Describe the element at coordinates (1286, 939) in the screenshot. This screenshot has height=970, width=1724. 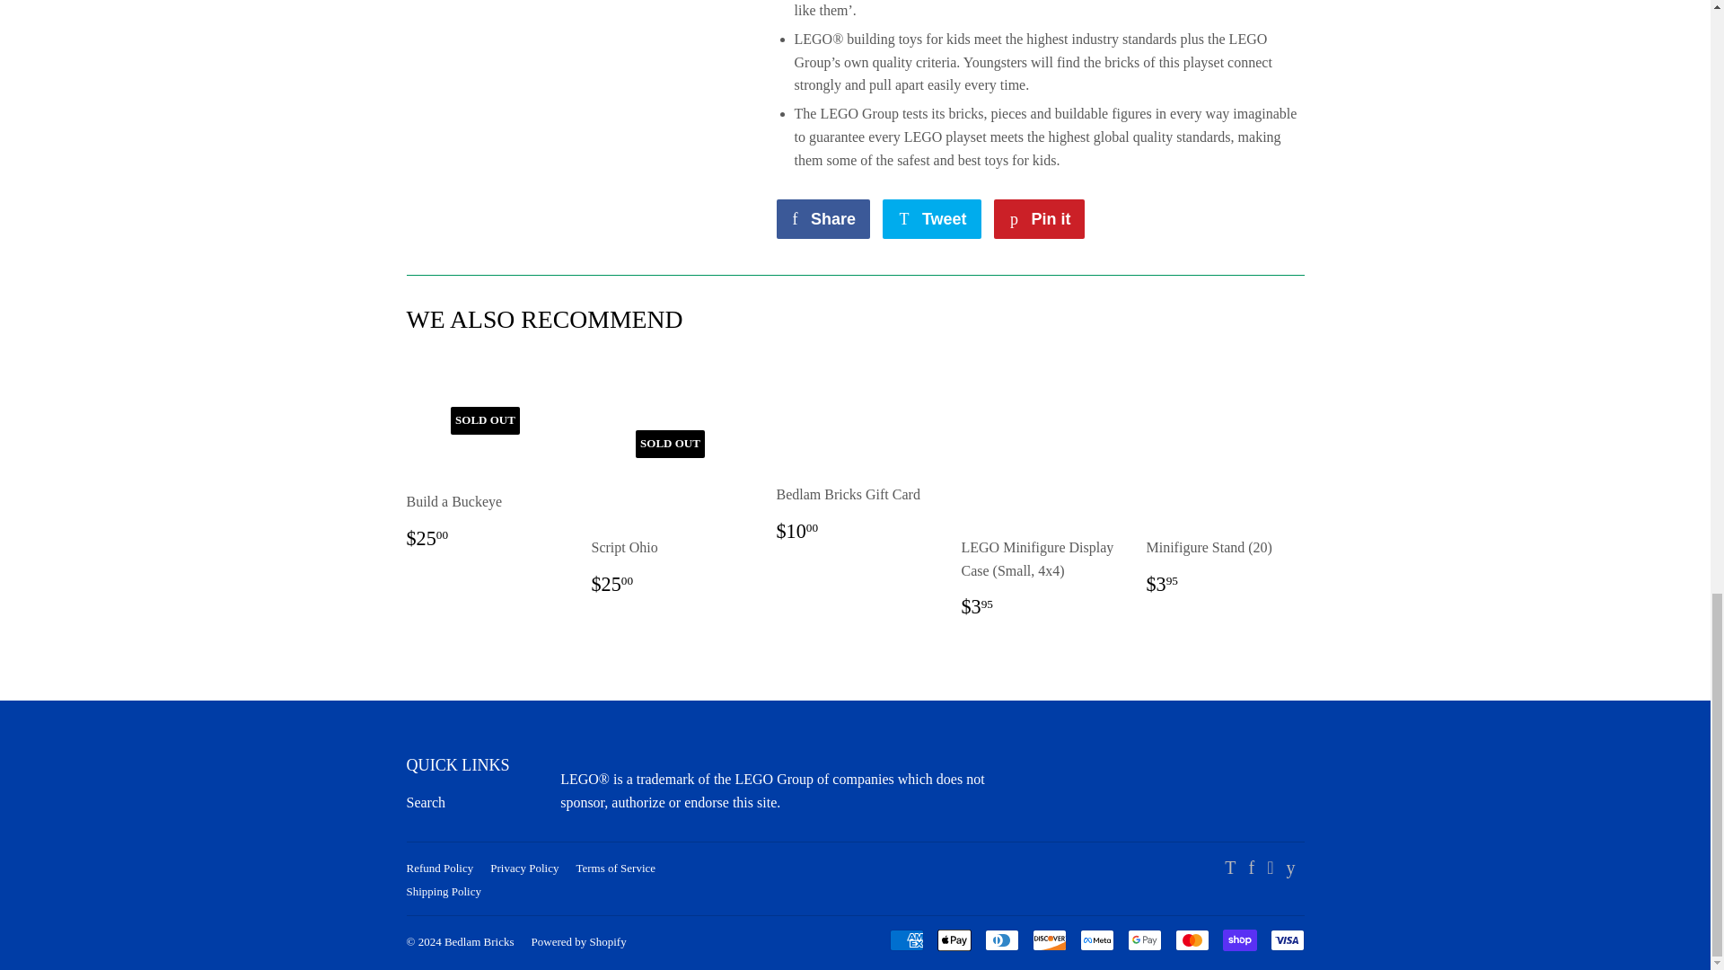
I see `Visa` at that location.